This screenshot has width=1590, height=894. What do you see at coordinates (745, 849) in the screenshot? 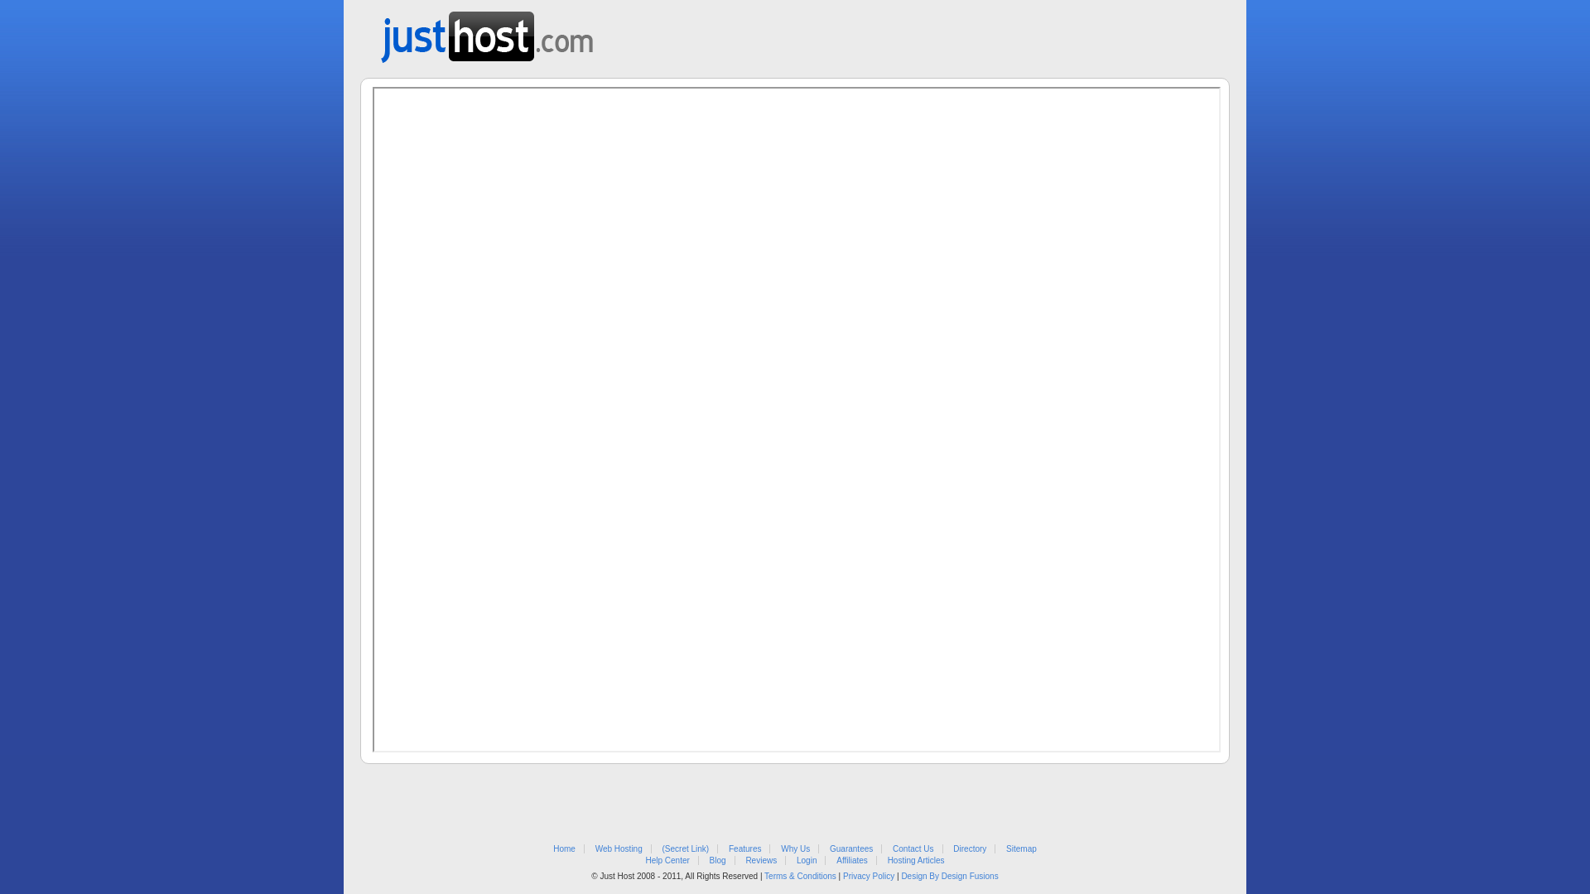
I see `Features` at bounding box center [745, 849].